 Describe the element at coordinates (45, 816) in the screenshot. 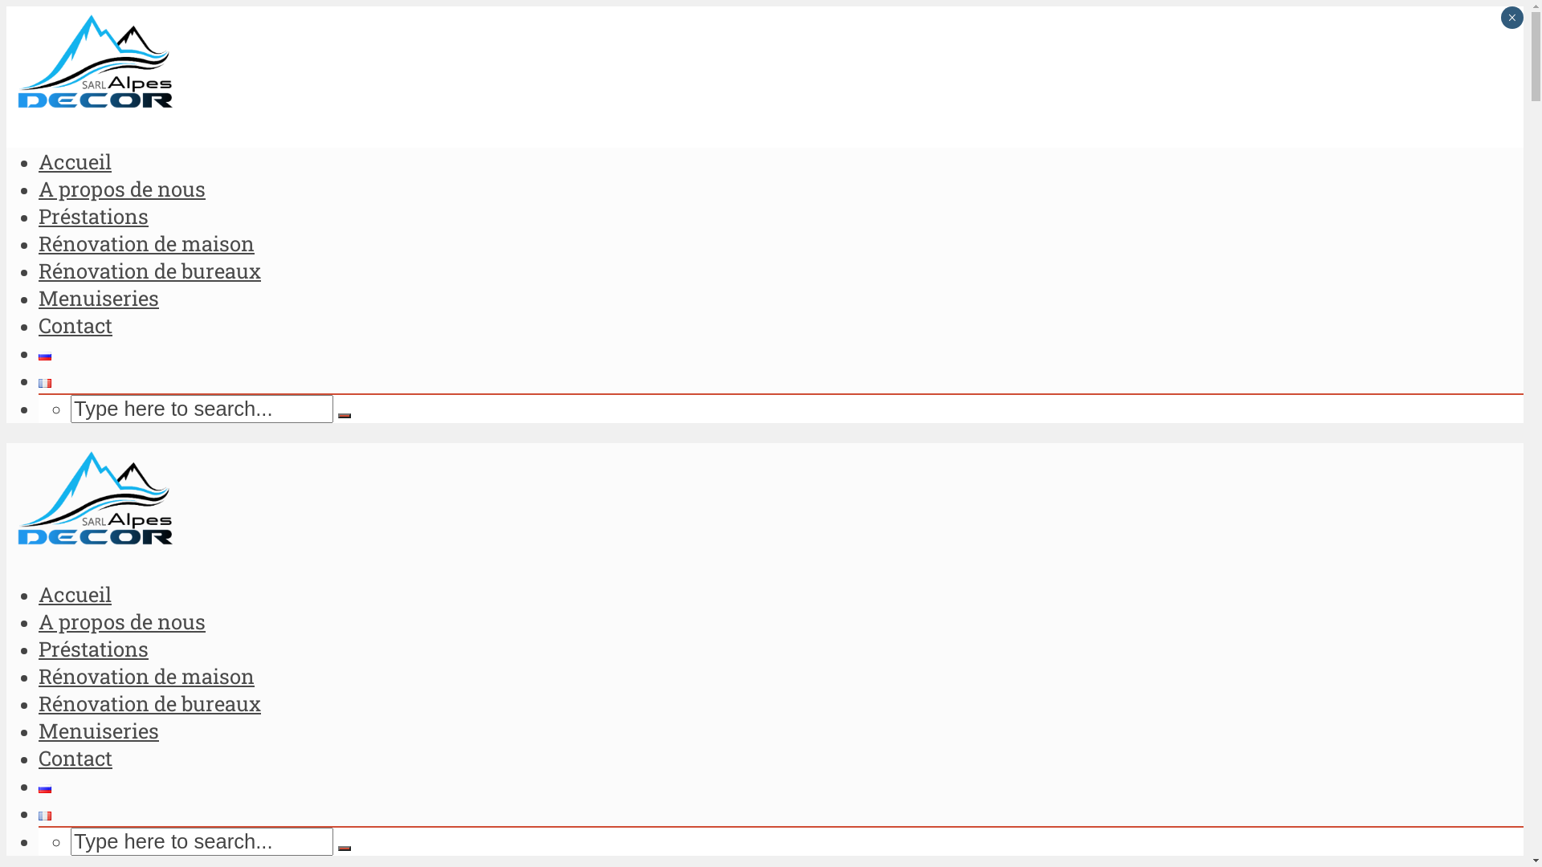

I see `FR` at that location.